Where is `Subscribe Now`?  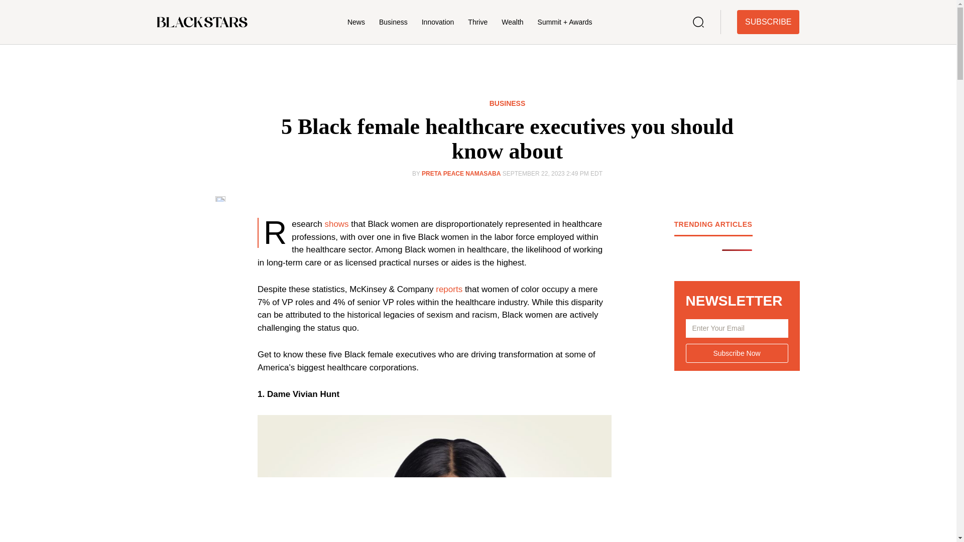
Subscribe Now is located at coordinates (737, 353).